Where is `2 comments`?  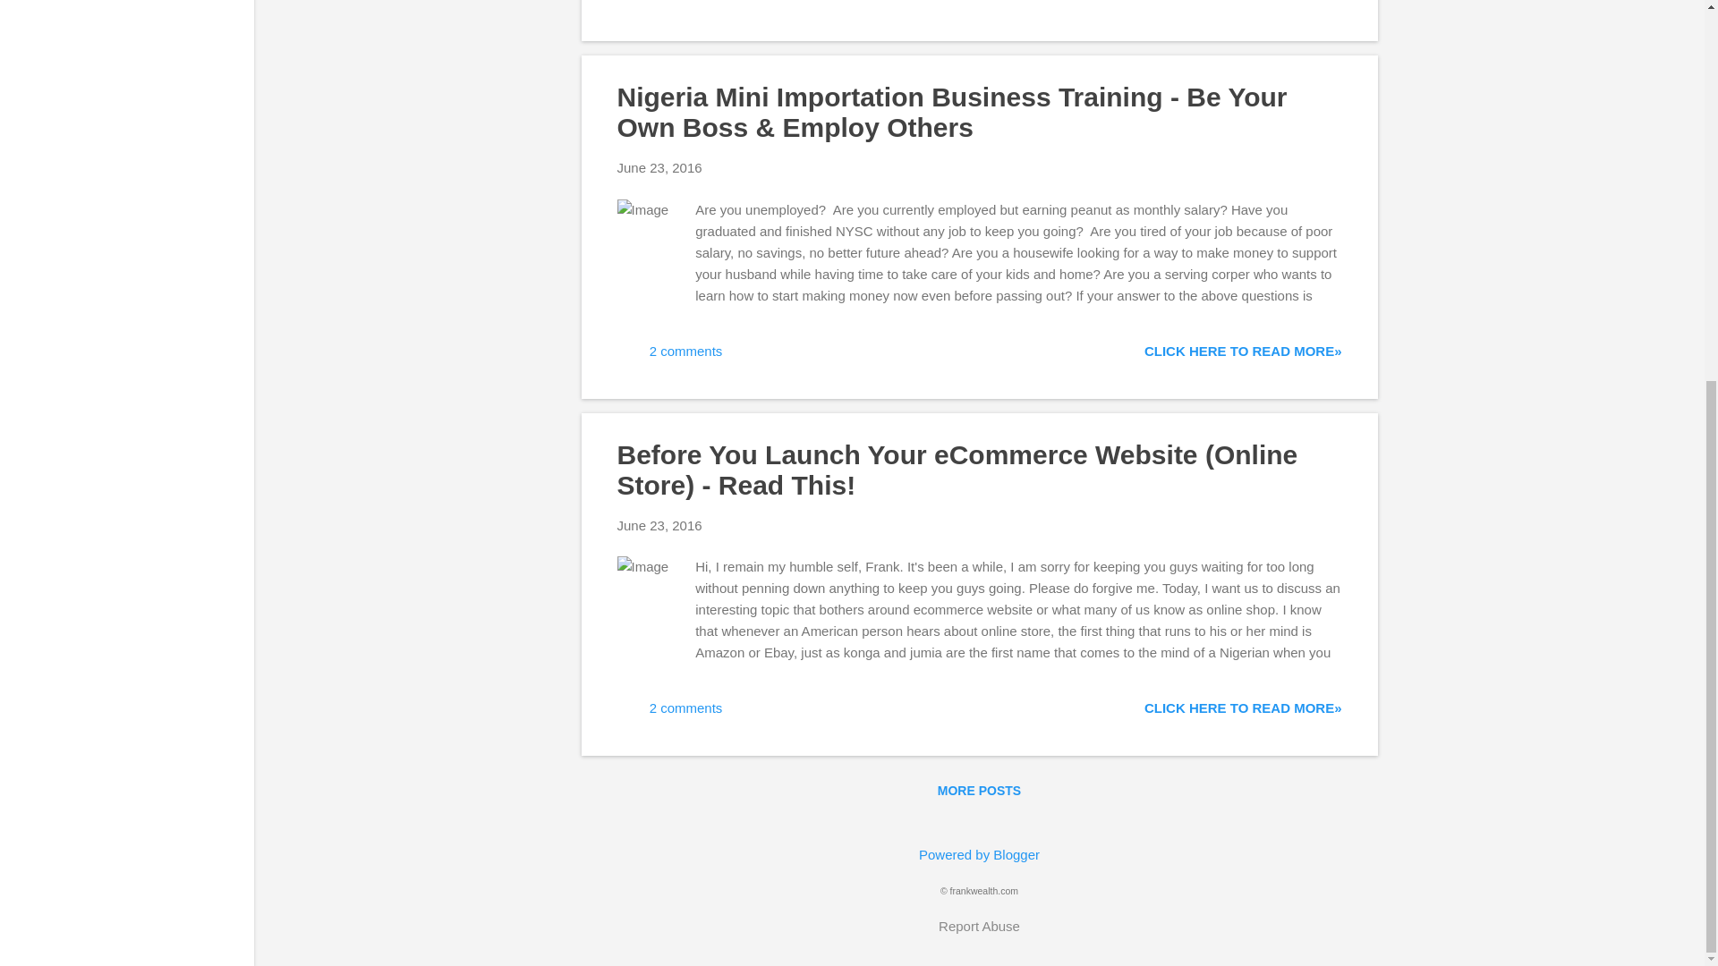
2 comments is located at coordinates (669, 714).